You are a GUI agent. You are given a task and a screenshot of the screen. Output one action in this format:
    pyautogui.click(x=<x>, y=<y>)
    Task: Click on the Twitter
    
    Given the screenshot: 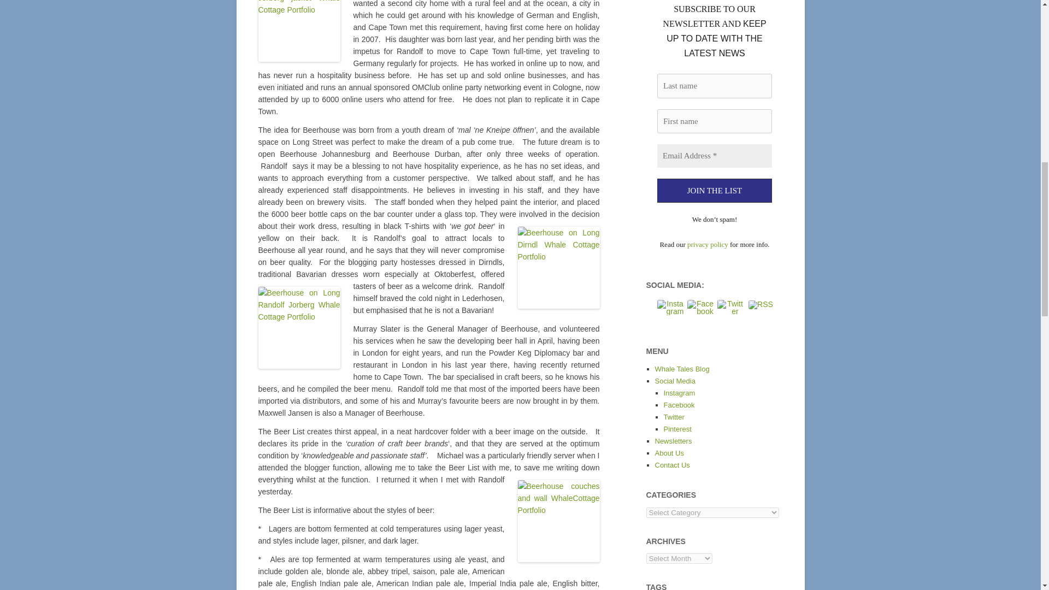 What is the action you would take?
    pyautogui.click(x=730, y=307)
    